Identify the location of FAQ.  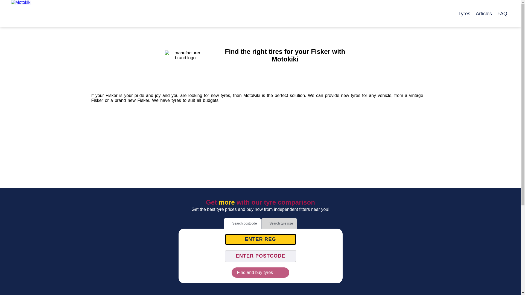
(502, 14).